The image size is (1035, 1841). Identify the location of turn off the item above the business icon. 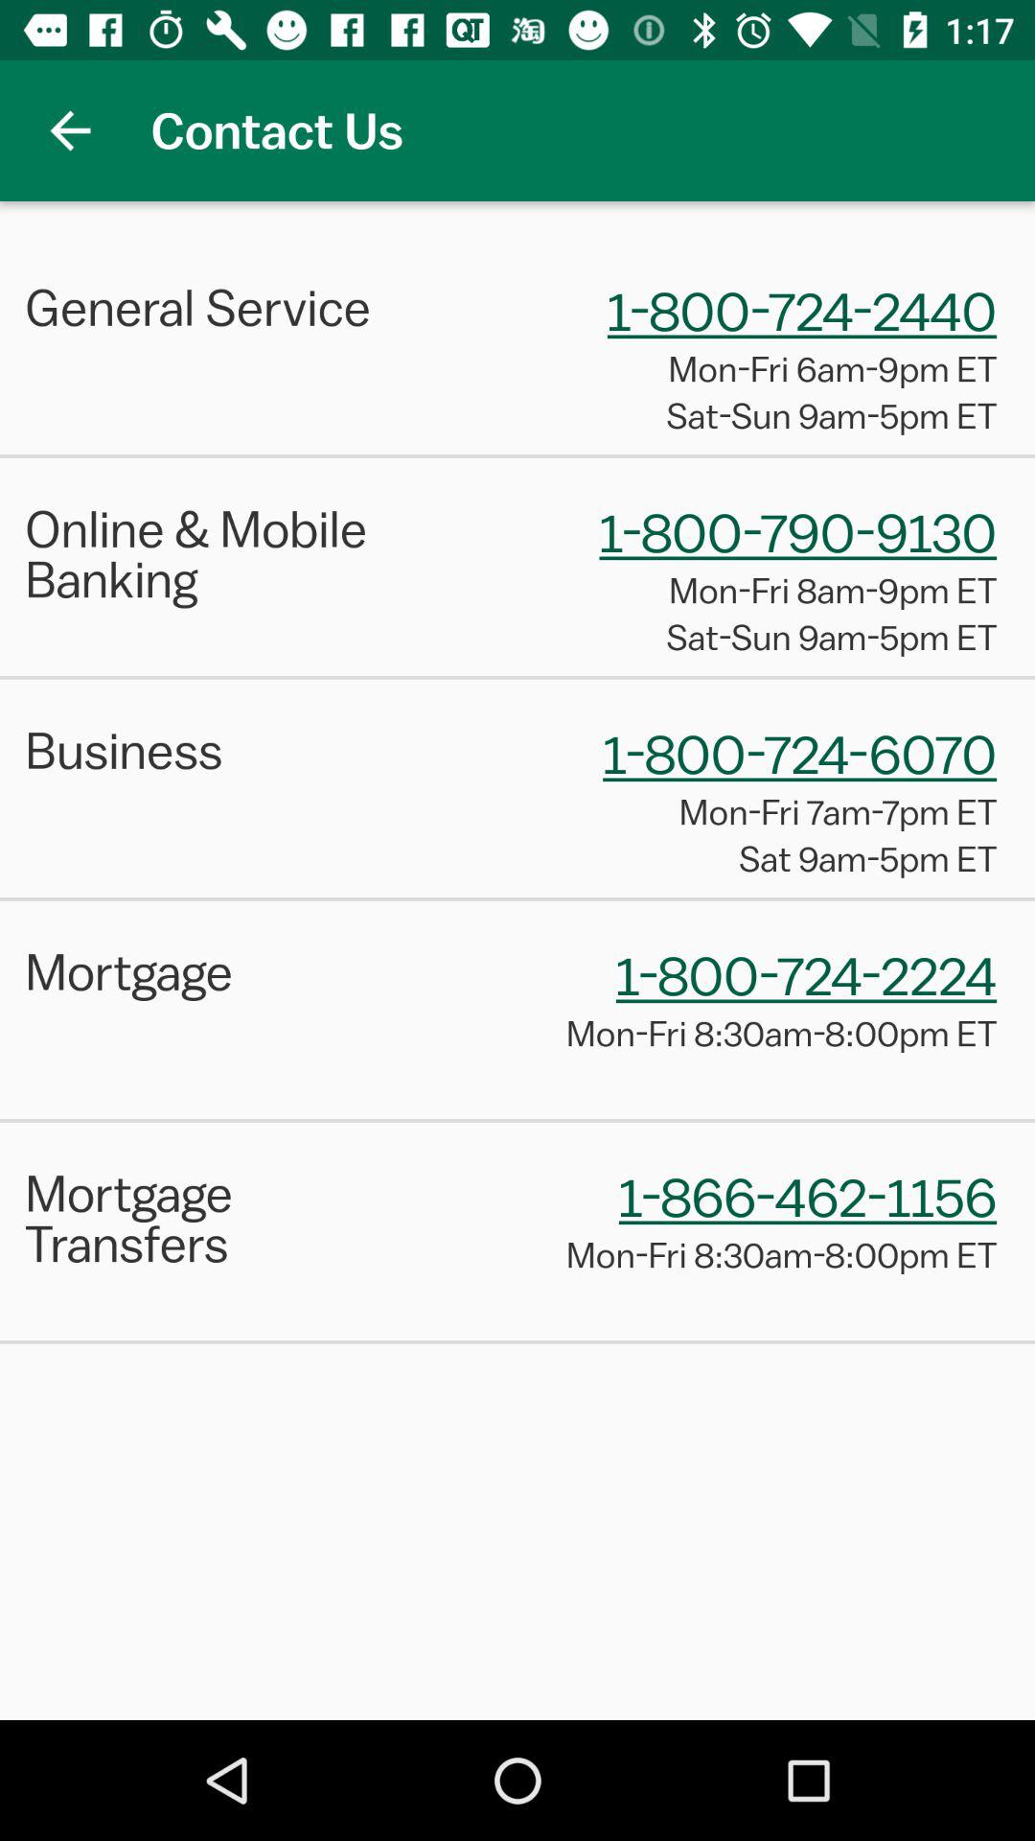
(517, 677).